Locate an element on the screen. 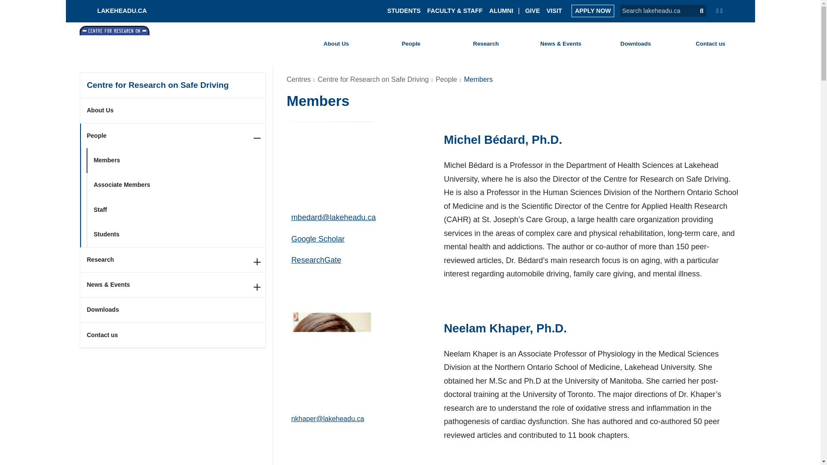 The height and width of the screenshot is (465, 827). Log in to mySuccess is located at coordinates (592, 46).